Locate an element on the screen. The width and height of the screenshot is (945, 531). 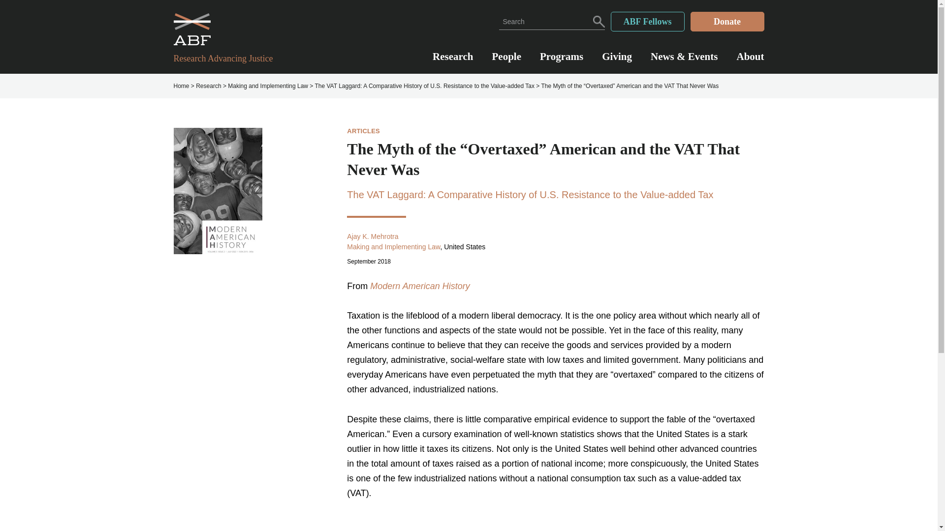
Search is located at coordinates (598, 21).